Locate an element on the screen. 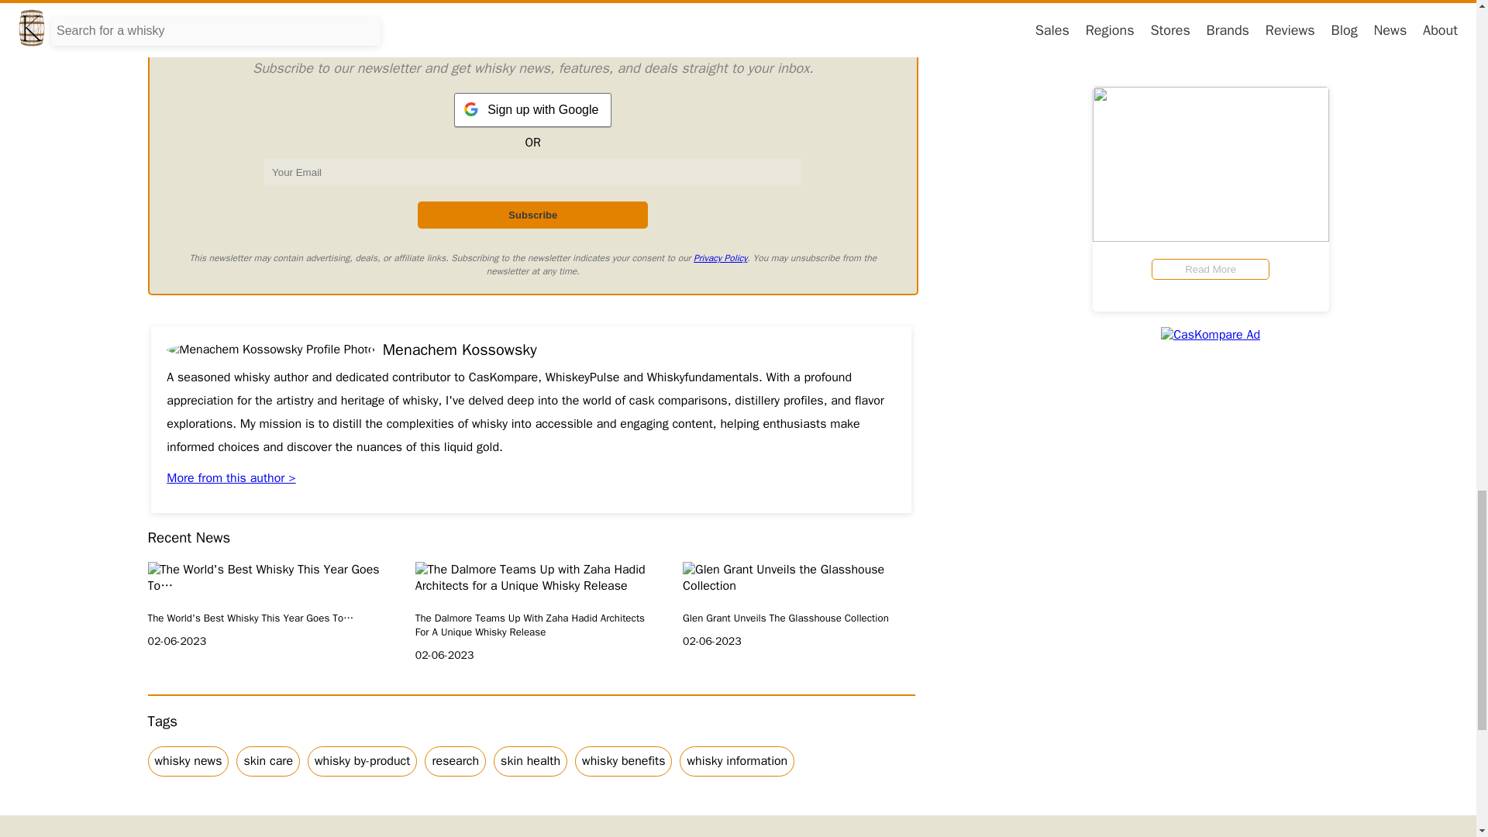 This screenshot has width=1488, height=837. skin care is located at coordinates (268, 761).